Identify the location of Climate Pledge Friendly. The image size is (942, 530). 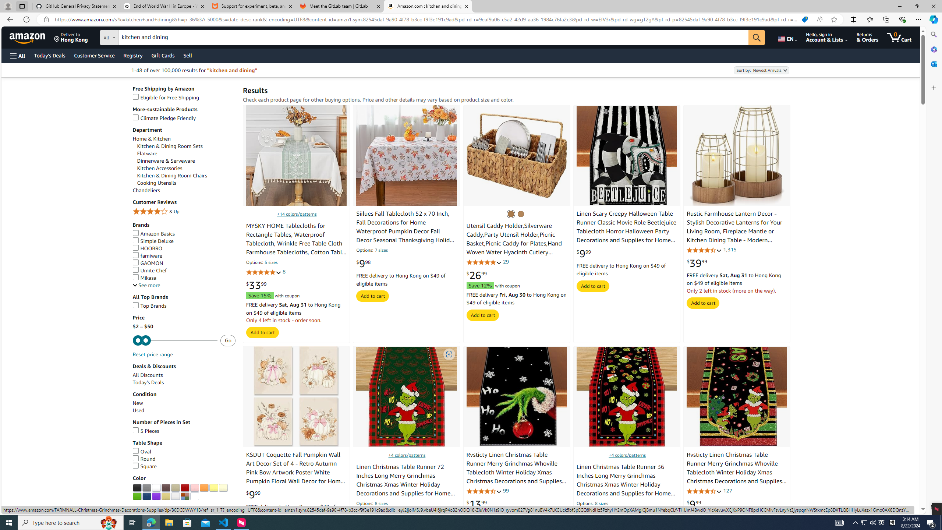
(184, 118).